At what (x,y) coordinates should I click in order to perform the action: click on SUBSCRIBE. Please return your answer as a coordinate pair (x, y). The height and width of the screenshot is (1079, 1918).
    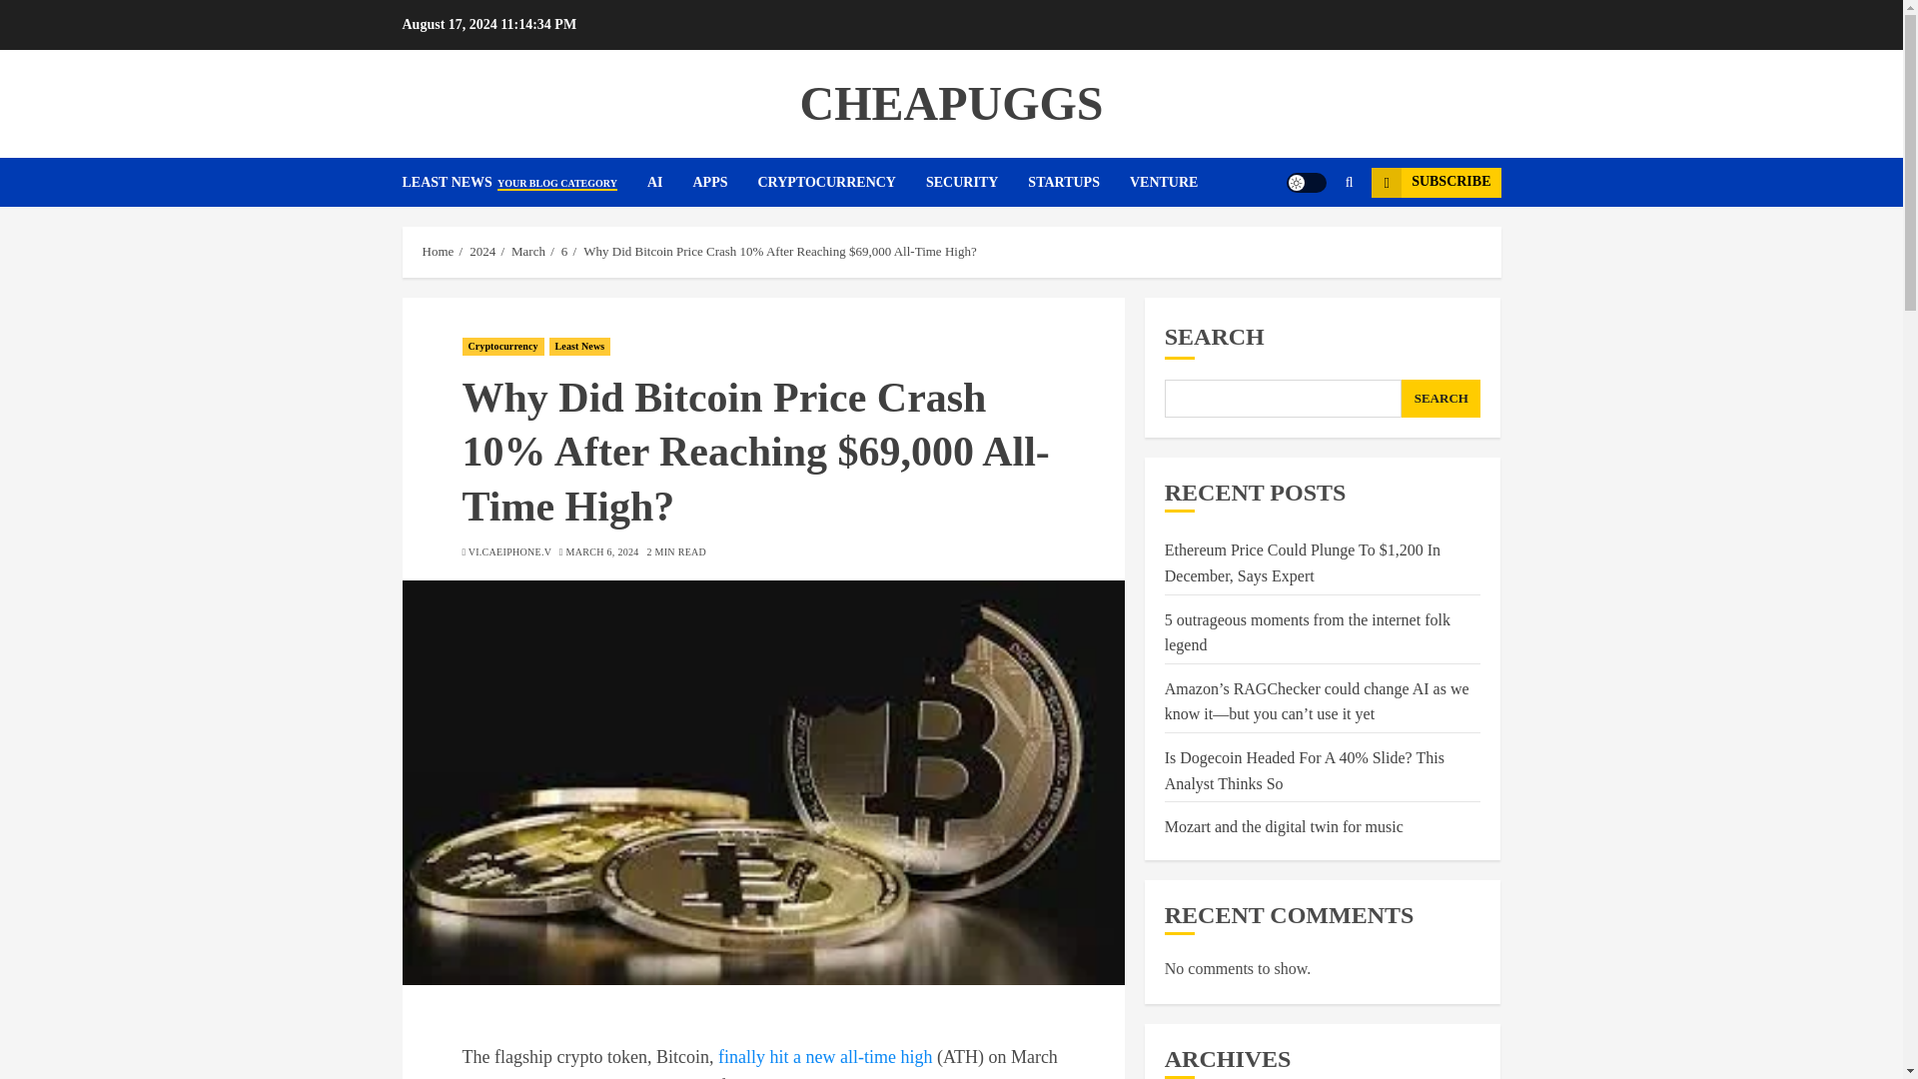
    Looking at the image, I should click on (1435, 182).